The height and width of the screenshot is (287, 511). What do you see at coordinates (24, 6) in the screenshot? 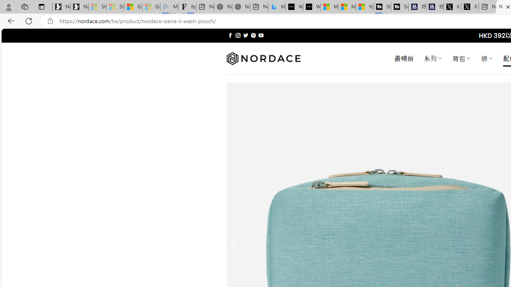
I see `Workspaces` at bounding box center [24, 6].